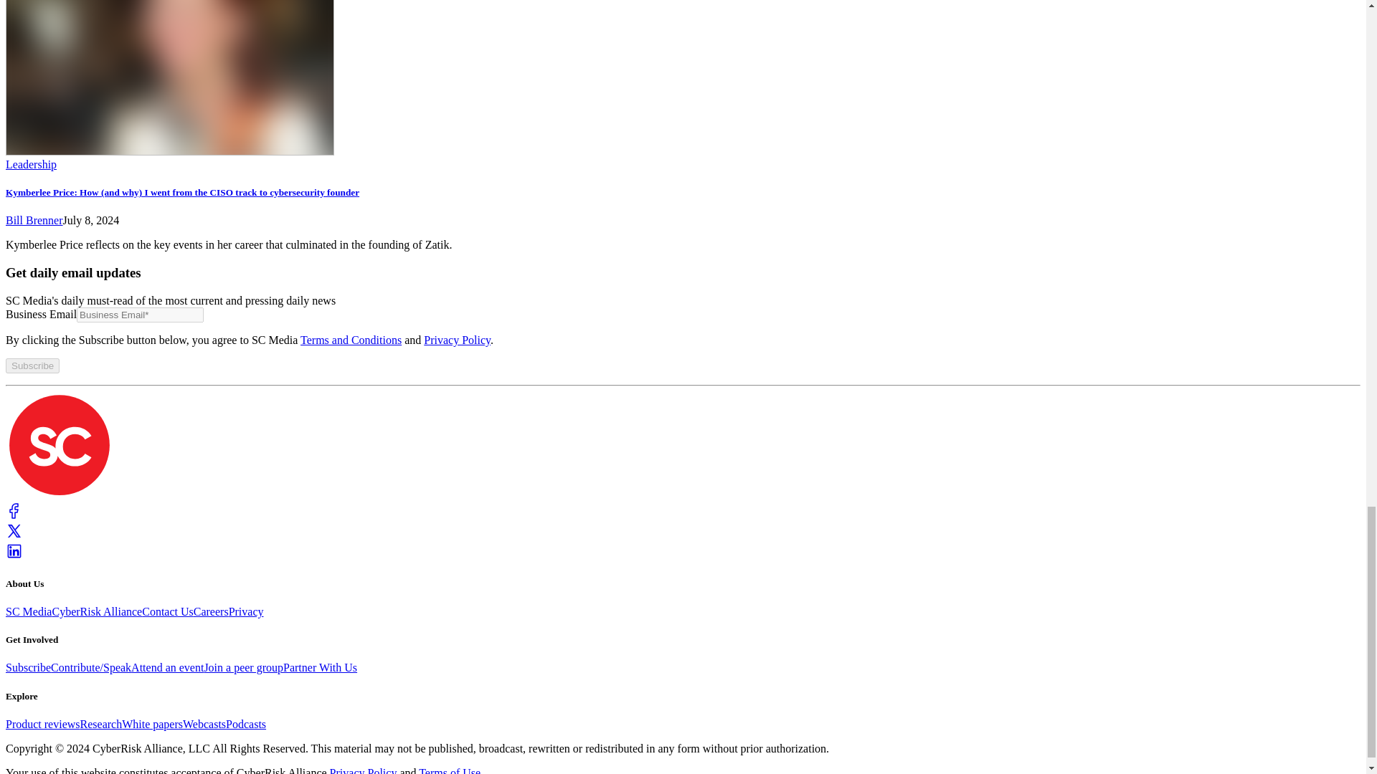 This screenshot has width=1377, height=774. I want to click on Contact Us, so click(168, 611).